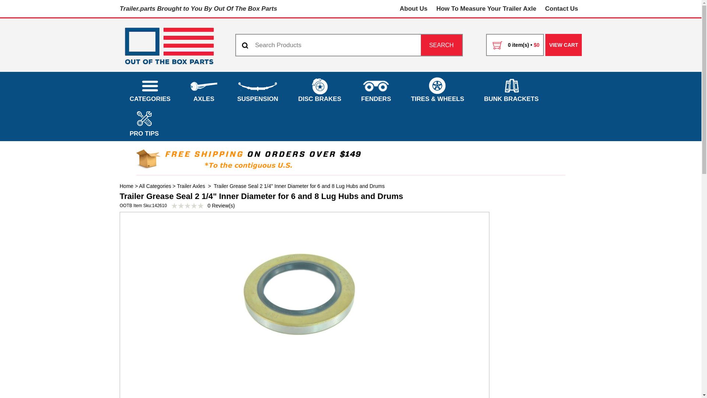  I want to click on CATEGORIES, so click(150, 89).